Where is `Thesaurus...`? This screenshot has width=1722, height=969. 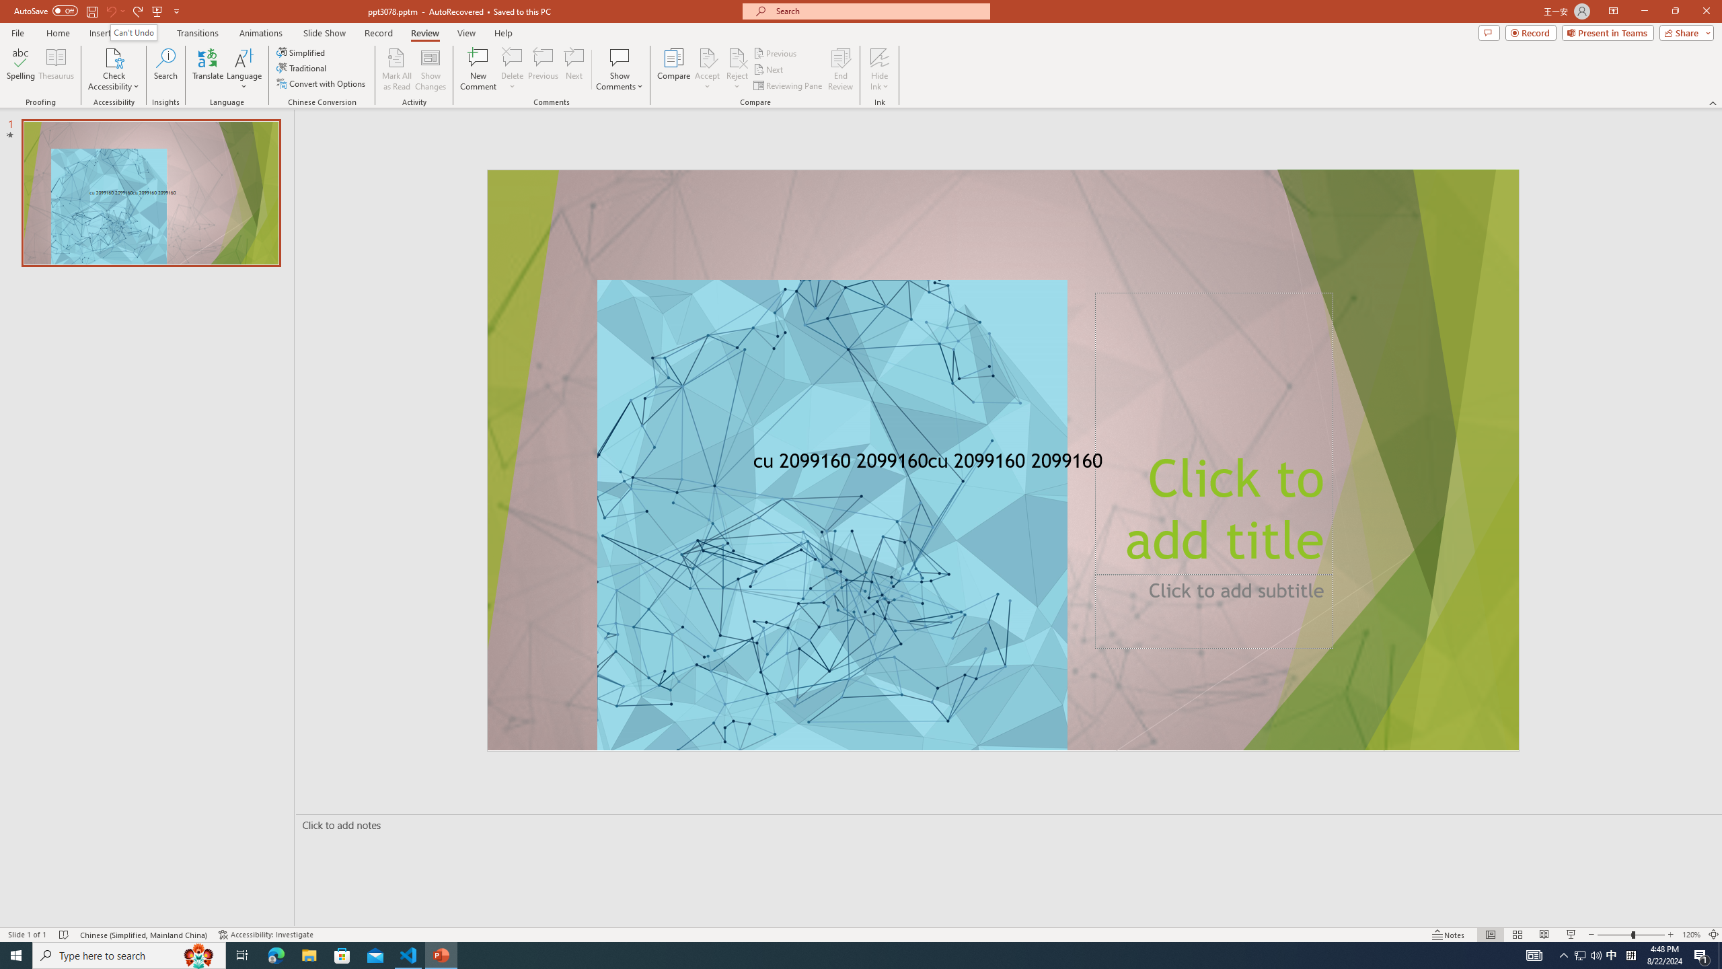
Thesaurus... is located at coordinates (55, 69).